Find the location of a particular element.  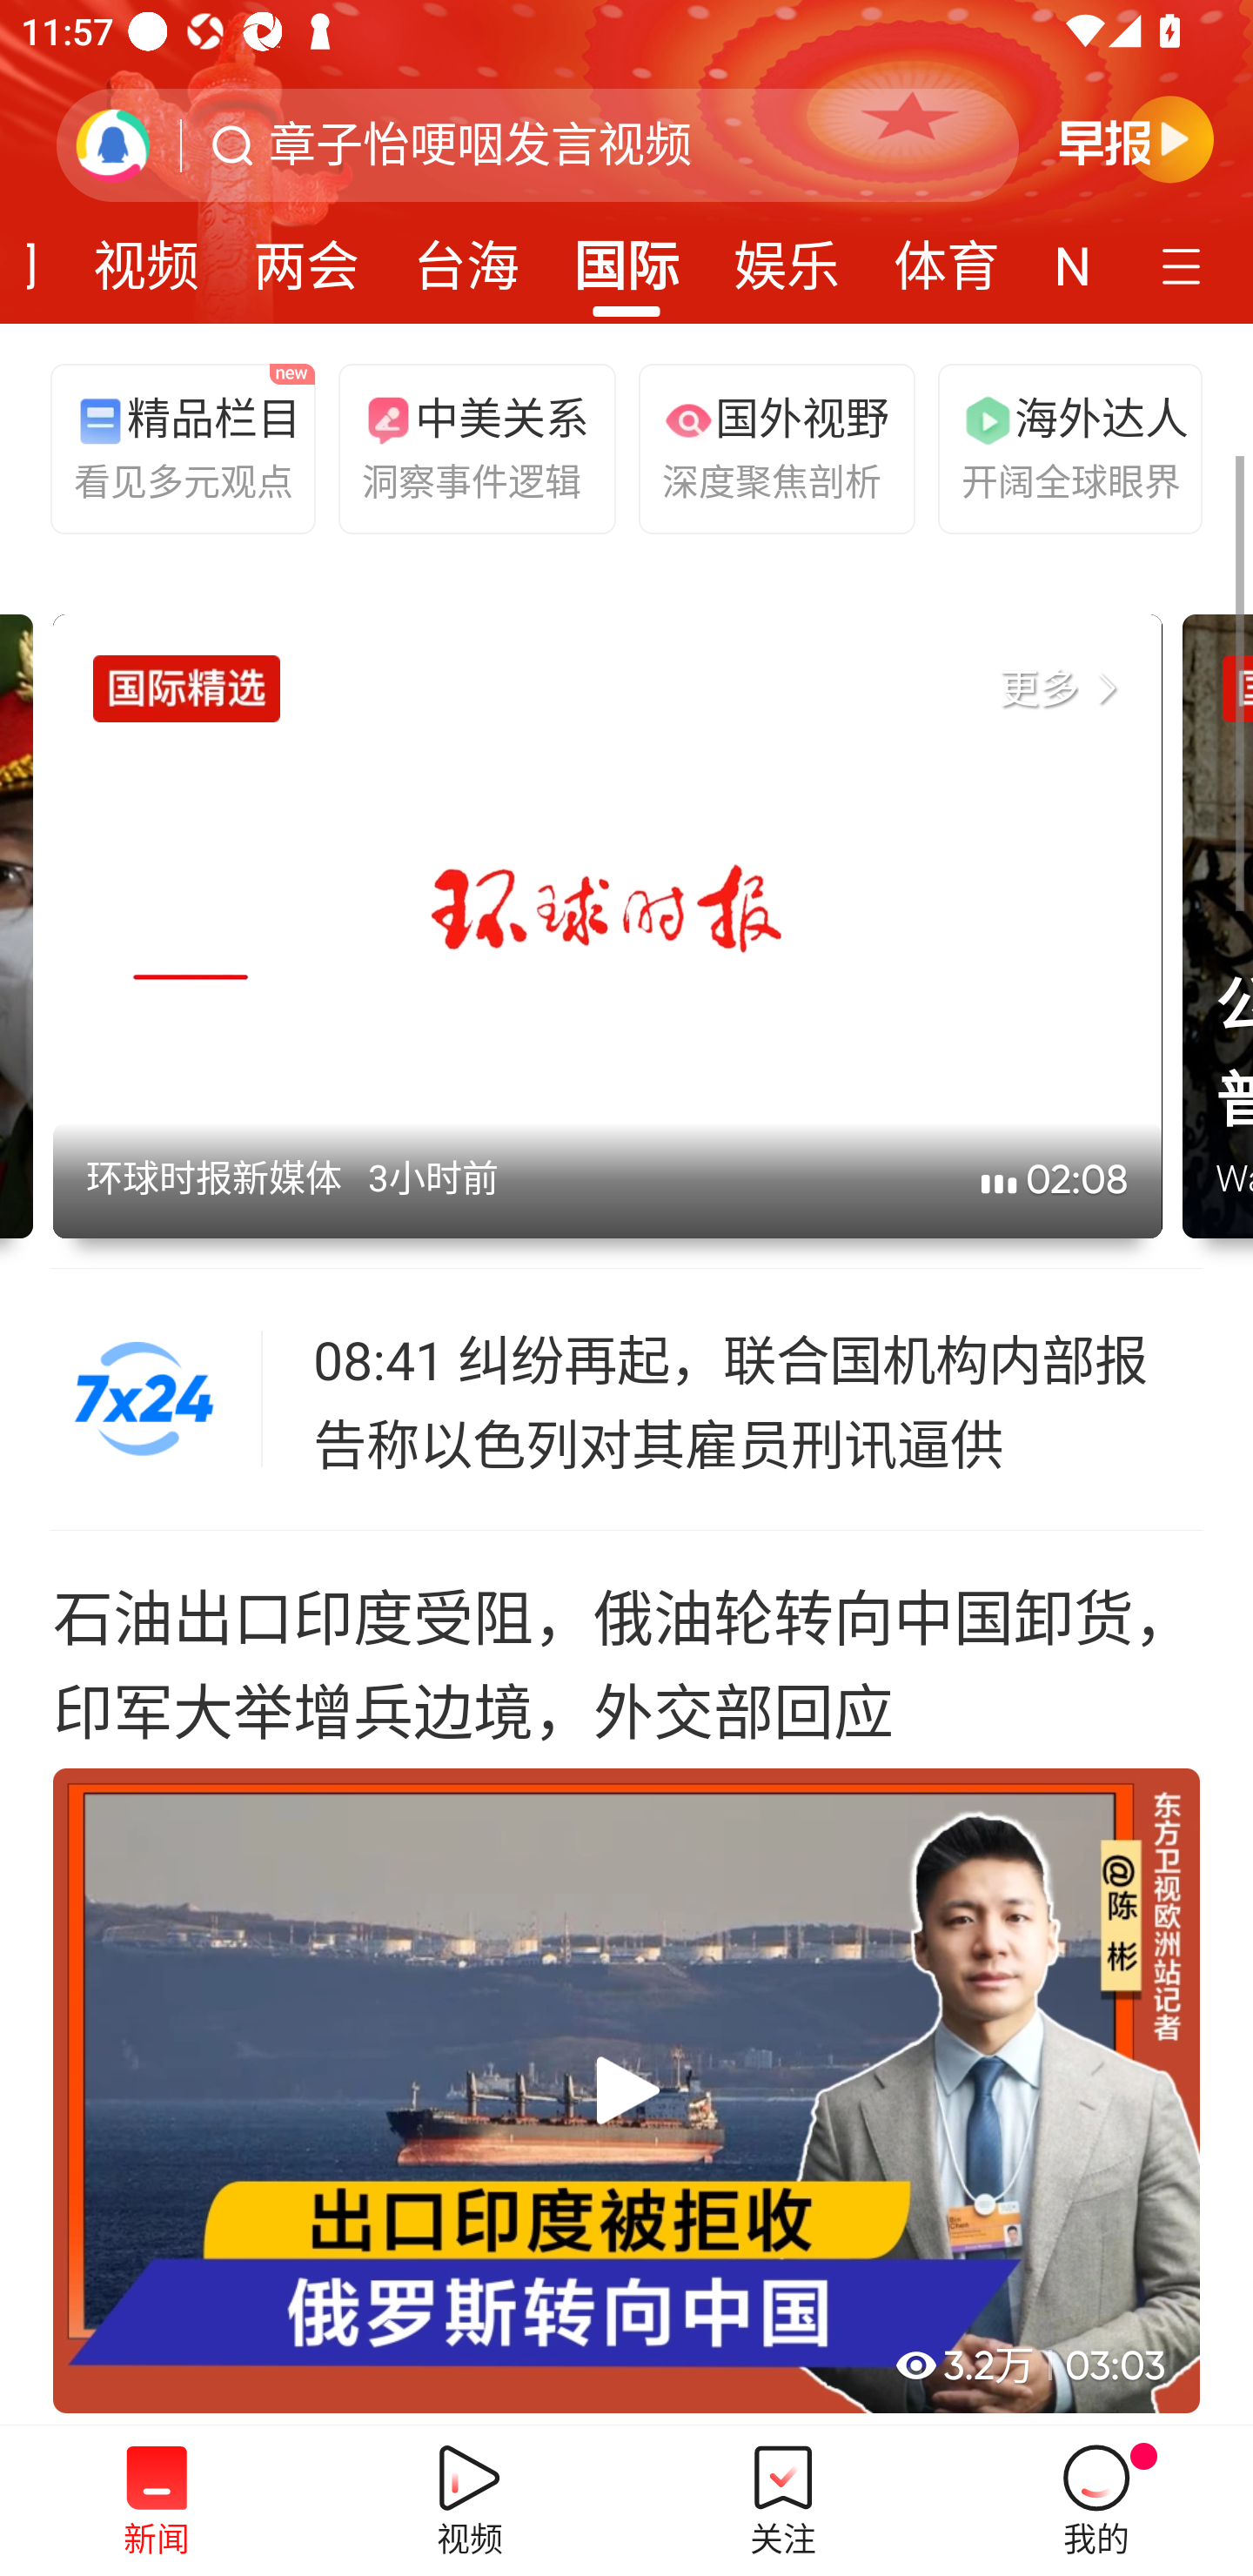

更多  is located at coordinates (1064, 689).